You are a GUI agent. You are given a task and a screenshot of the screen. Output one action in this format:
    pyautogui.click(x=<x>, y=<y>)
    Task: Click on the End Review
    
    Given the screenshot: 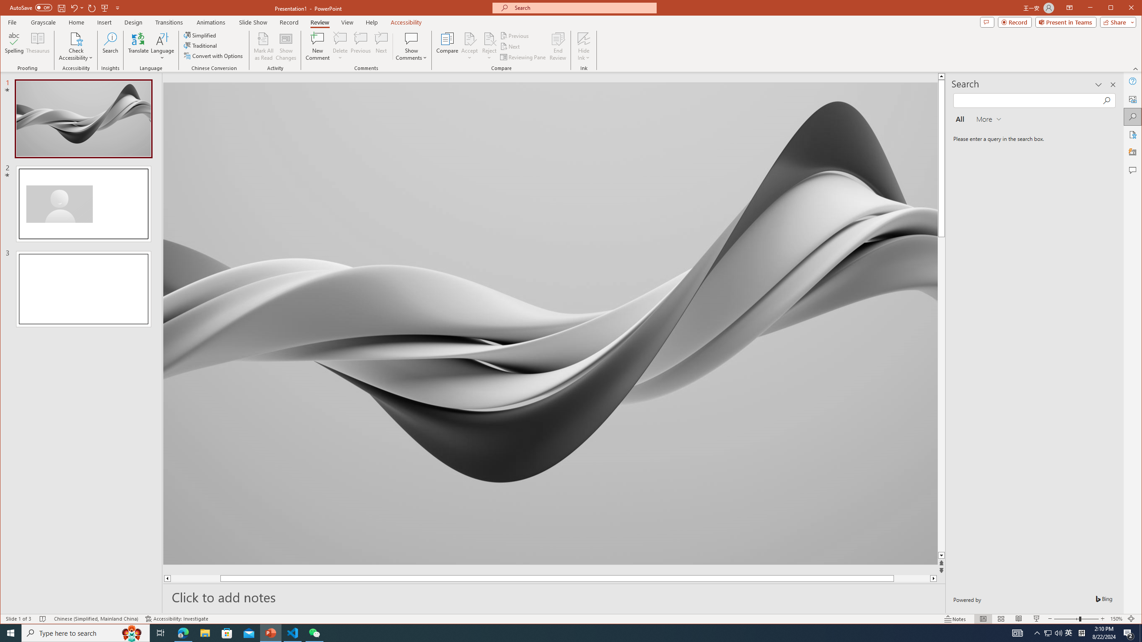 What is the action you would take?
    pyautogui.click(x=558, y=46)
    